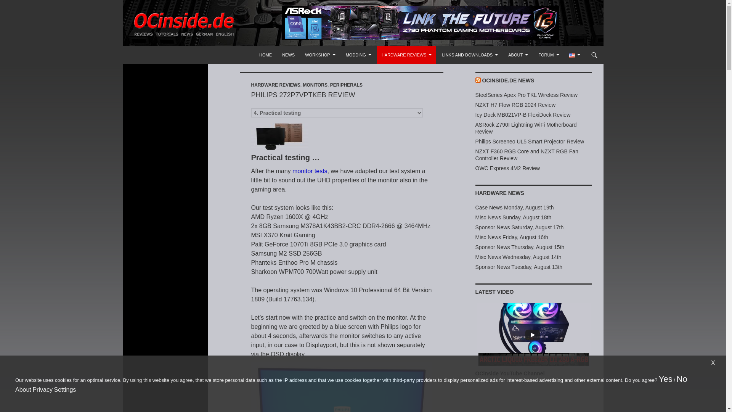 The image size is (732, 412). Describe the element at coordinates (571, 56) in the screenshot. I see `English` at that location.